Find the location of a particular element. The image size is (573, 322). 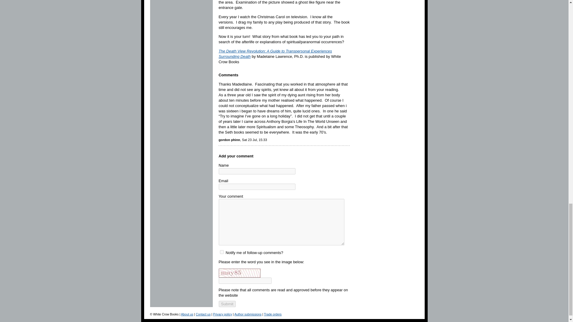

Privacy policy is located at coordinates (223, 314).